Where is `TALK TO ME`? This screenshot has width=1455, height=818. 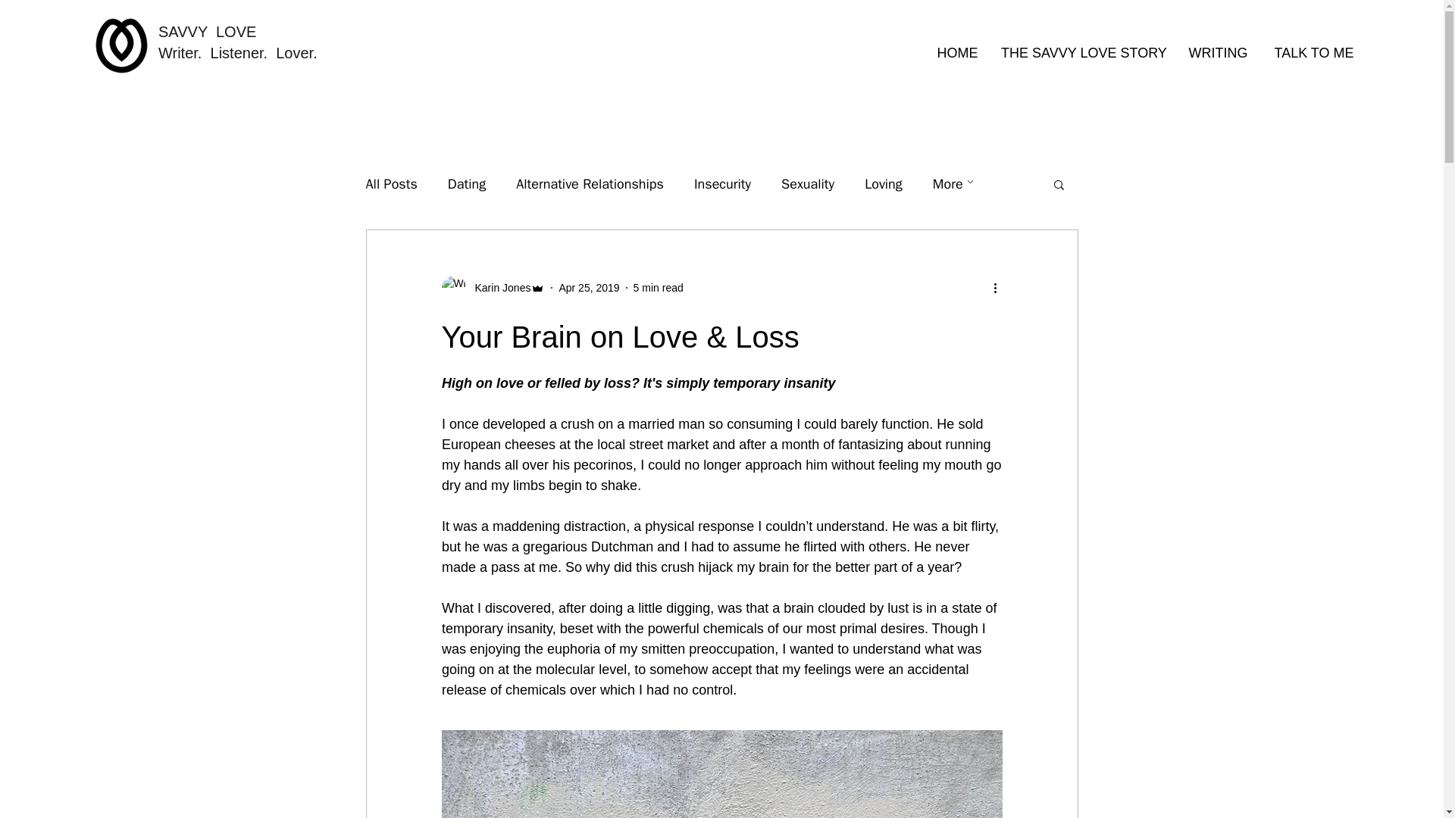 TALK TO ME is located at coordinates (1314, 53).